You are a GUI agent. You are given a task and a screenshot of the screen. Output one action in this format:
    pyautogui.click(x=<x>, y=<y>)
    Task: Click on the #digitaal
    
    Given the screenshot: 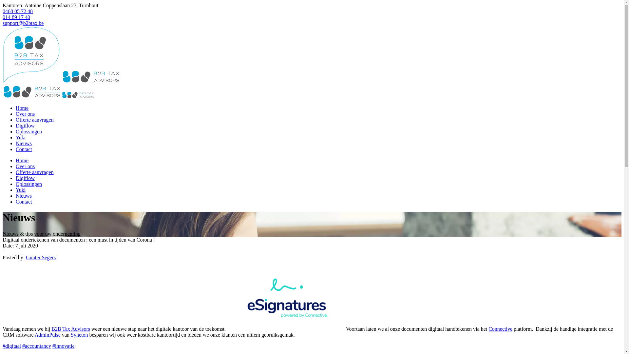 What is the action you would take?
    pyautogui.click(x=12, y=346)
    